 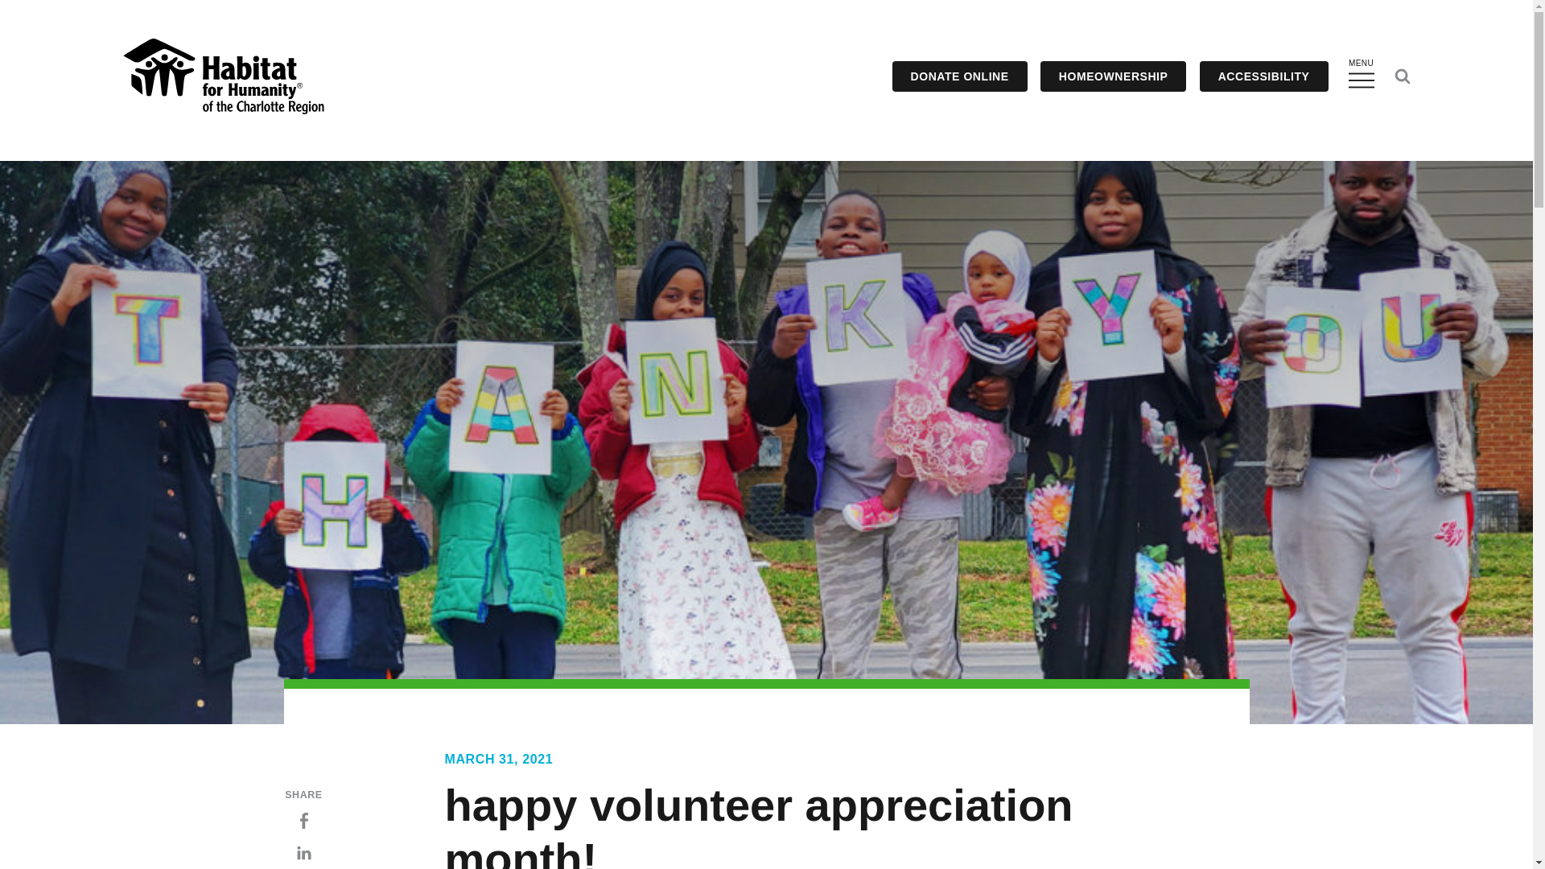 I want to click on Habitat for Humanity of the Charlotte Region, so click(x=222, y=76).